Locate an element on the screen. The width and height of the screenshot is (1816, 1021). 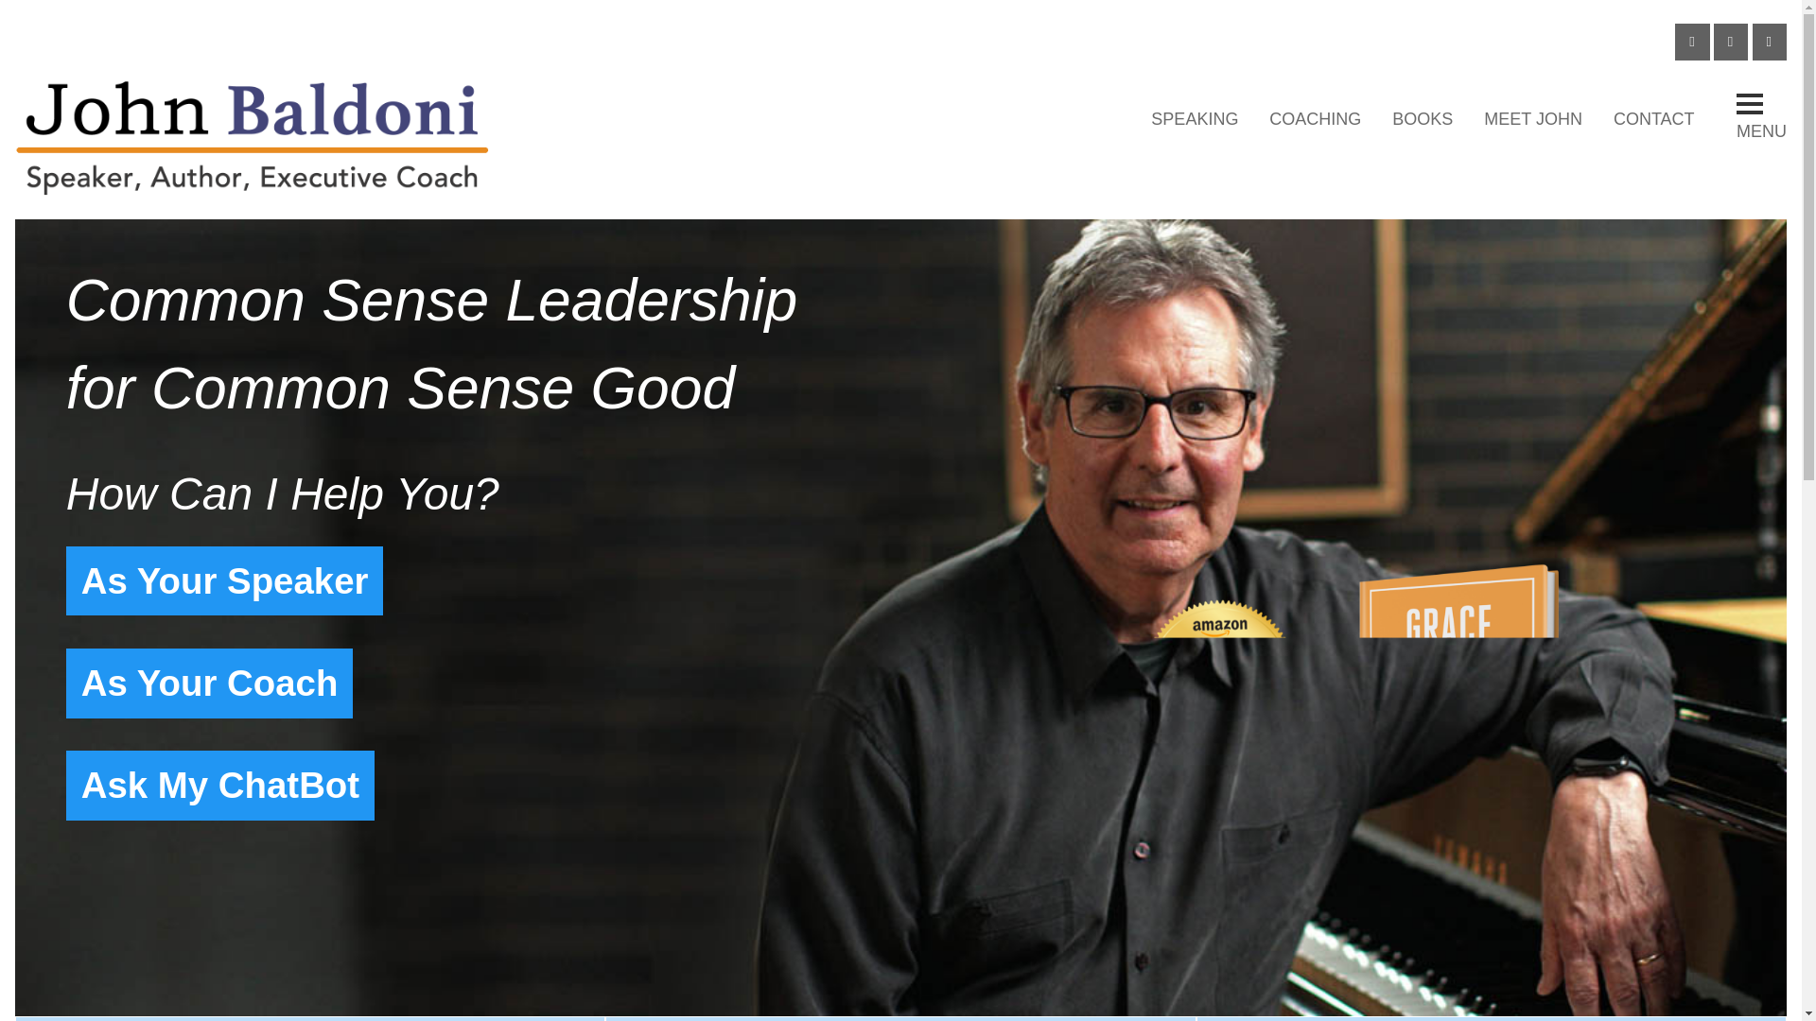
Linkedin is located at coordinates (1731, 42).